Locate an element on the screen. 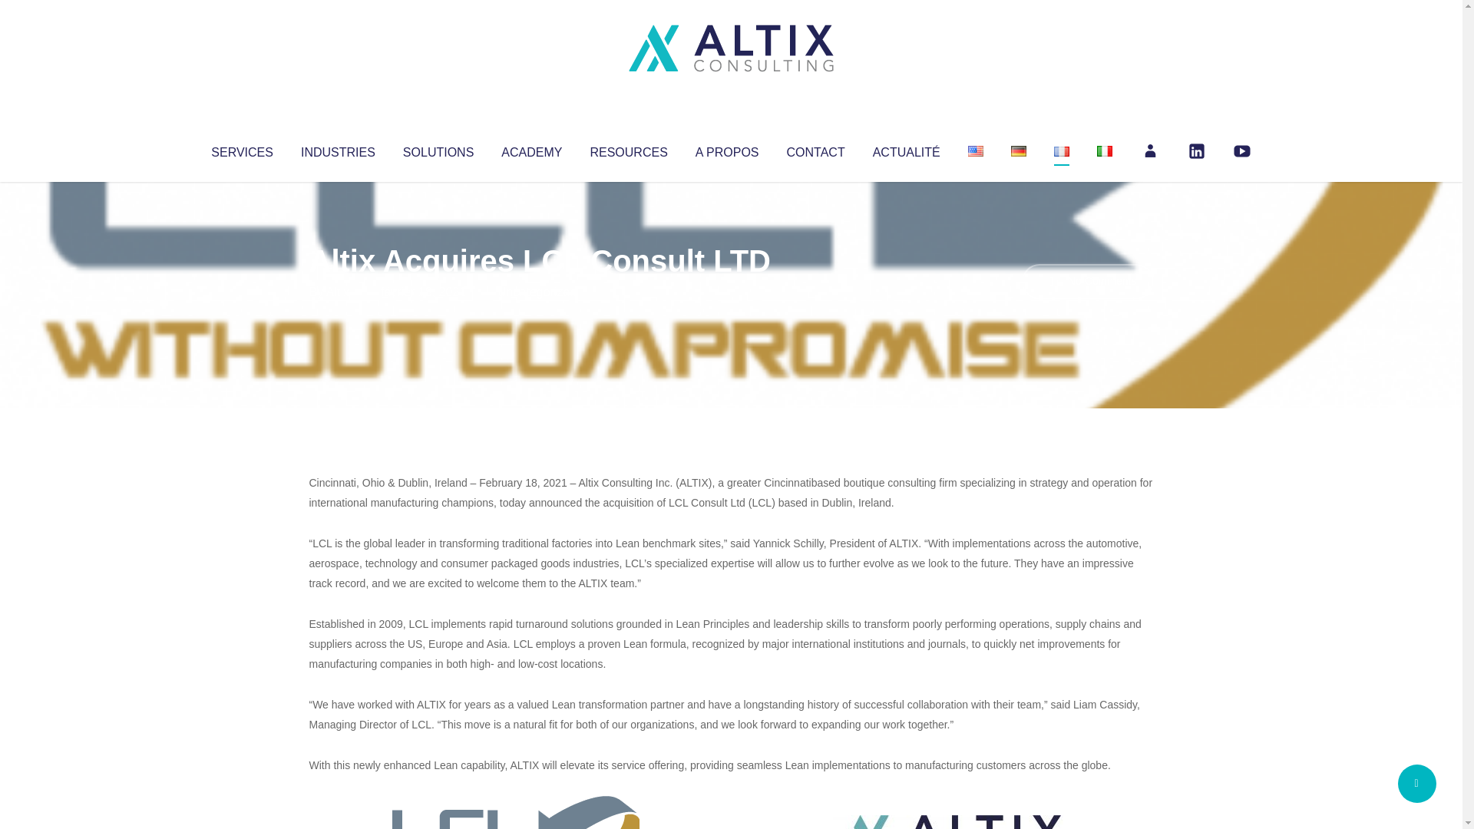 This screenshot has height=829, width=1474. Altix is located at coordinates (338, 292).